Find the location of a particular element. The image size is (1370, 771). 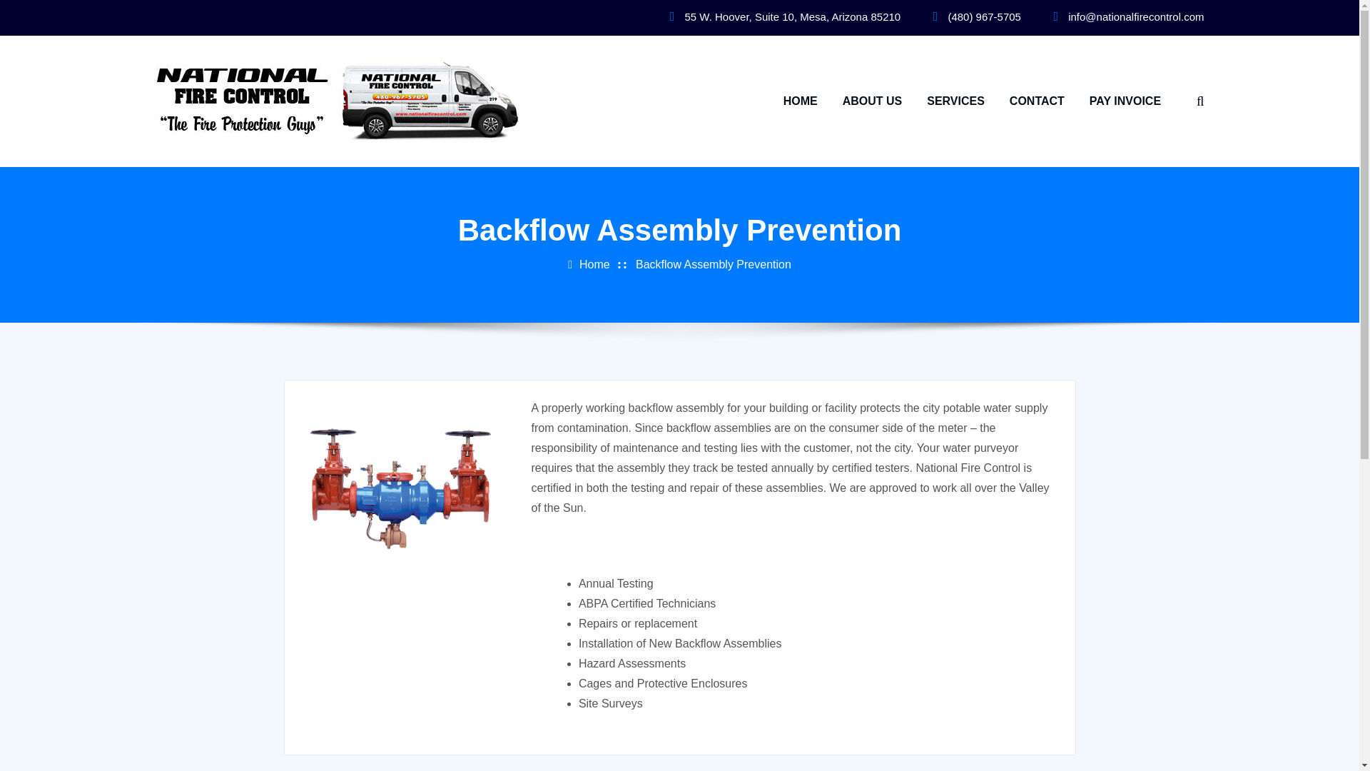

Home is located at coordinates (594, 264).